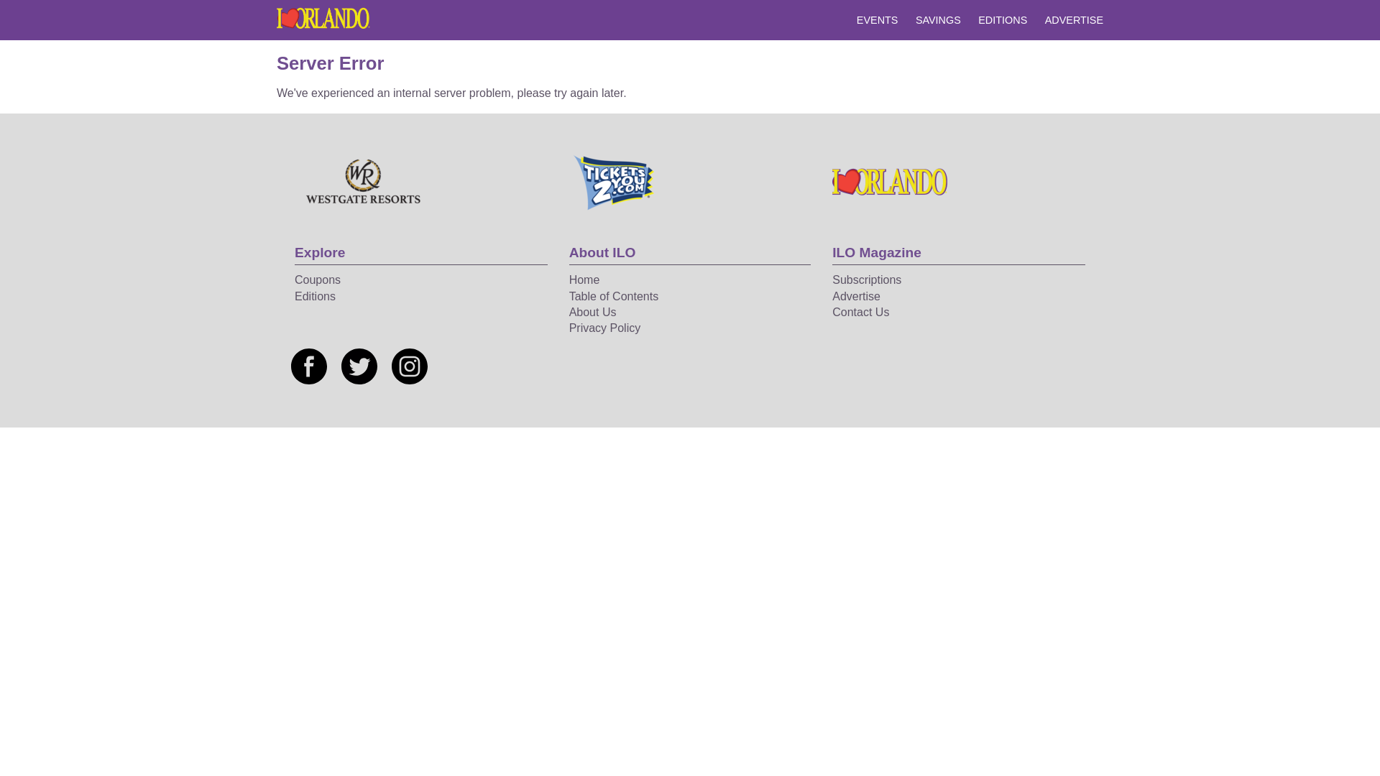  Describe the element at coordinates (410, 366) in the screenshot. I see `View our Instagram` at that location.